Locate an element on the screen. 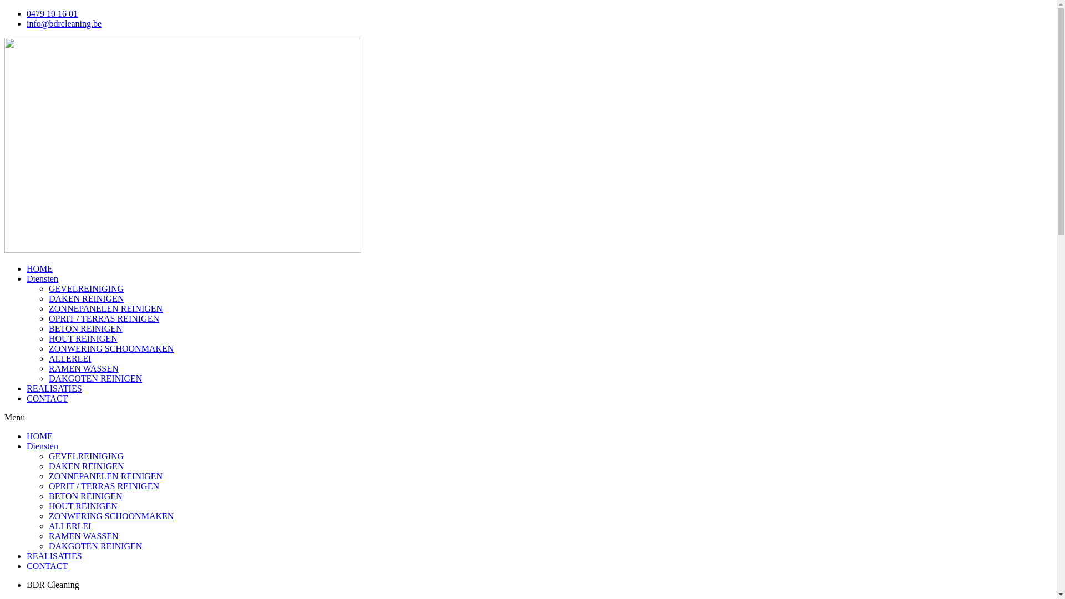 The image size is (1065, 599). HOUT REINIGEN is located at coordinates (83, 338).